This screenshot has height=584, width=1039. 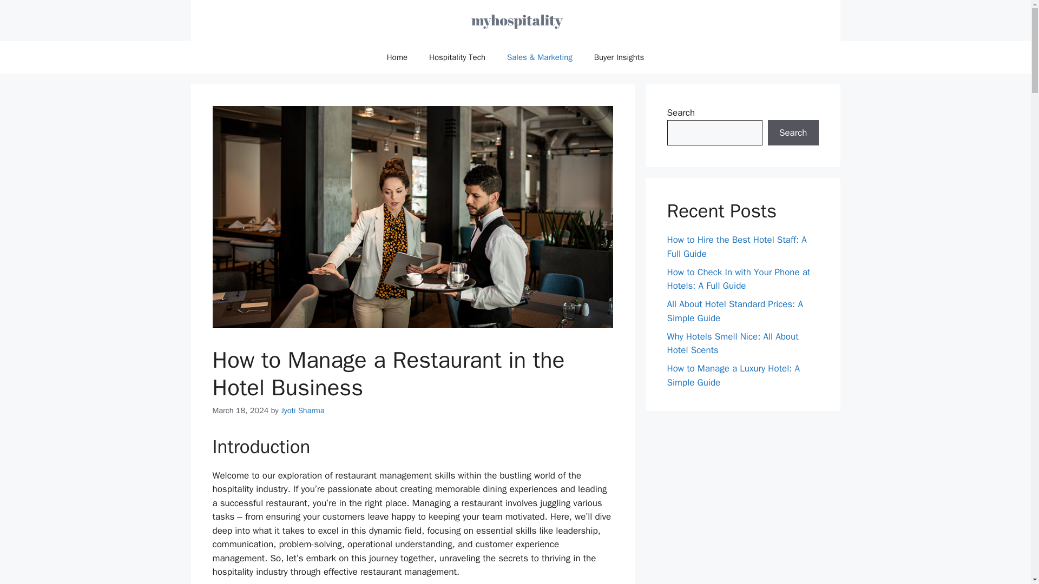 I want to click on Jyoti Sharma, so click(x=302, y=410).